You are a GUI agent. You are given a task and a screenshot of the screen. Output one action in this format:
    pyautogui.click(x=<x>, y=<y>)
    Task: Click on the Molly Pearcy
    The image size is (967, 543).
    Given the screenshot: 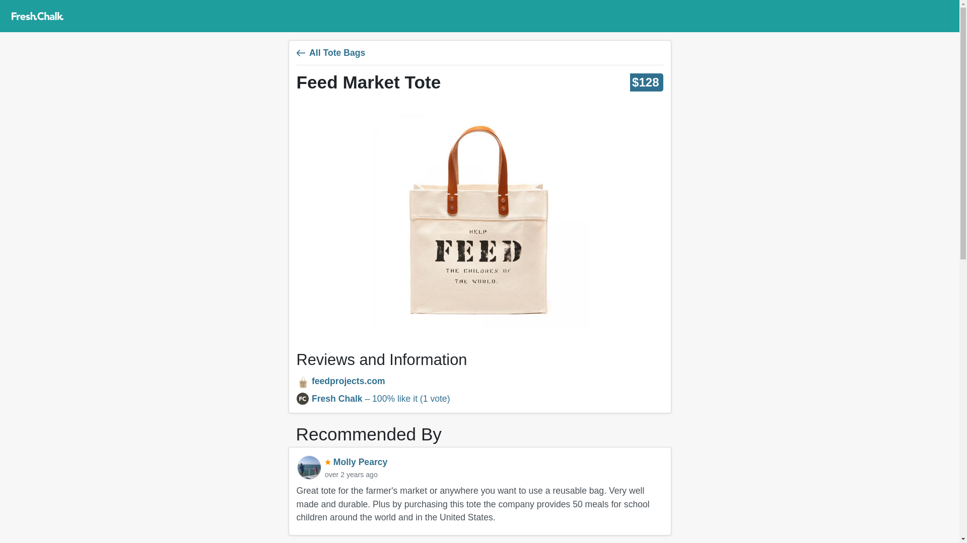 What is the action you would take?
    pyautogui.click(x=309, y=468)
    